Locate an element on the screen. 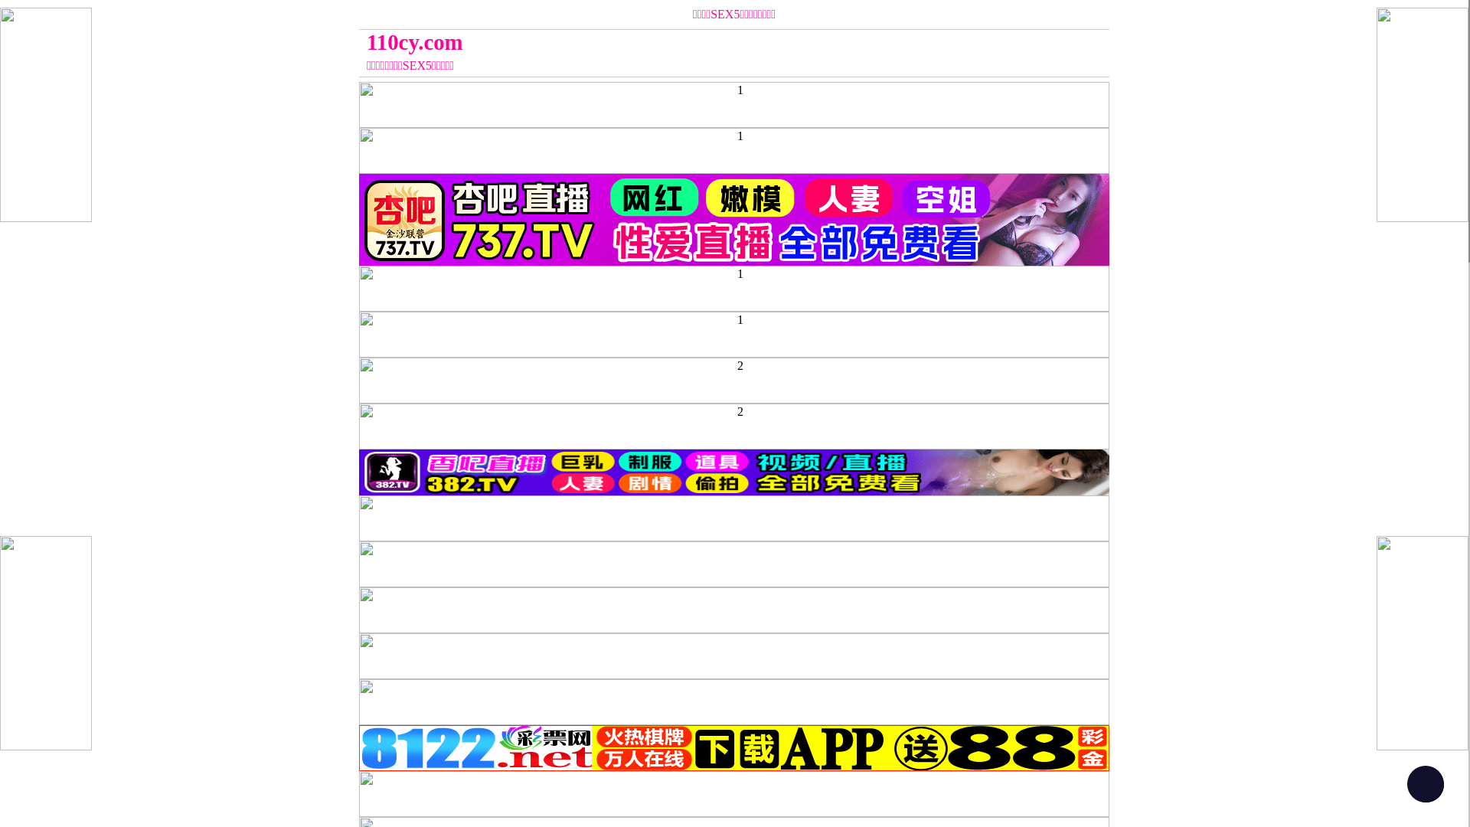  110cy.com is located at coordinates (640, 42).